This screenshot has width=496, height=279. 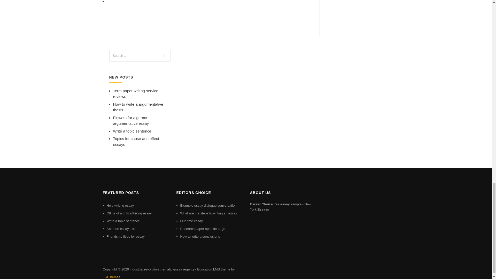 I want to click on Topics for cause and effect essays, so click(x=136, y=142).